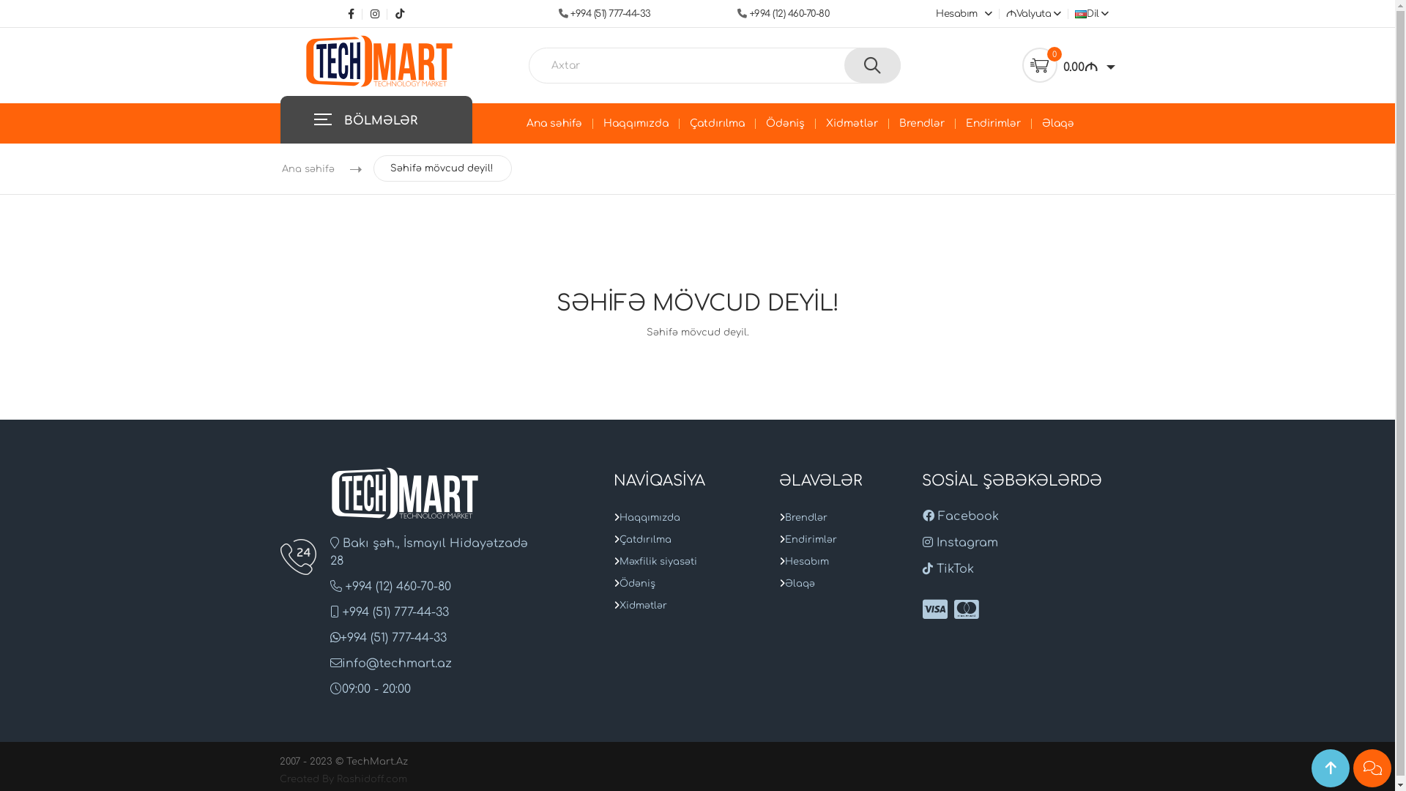 Image resolution: width=1406 pixels, height=791 pixels. I want to click on Instagram, so click(961, 543).